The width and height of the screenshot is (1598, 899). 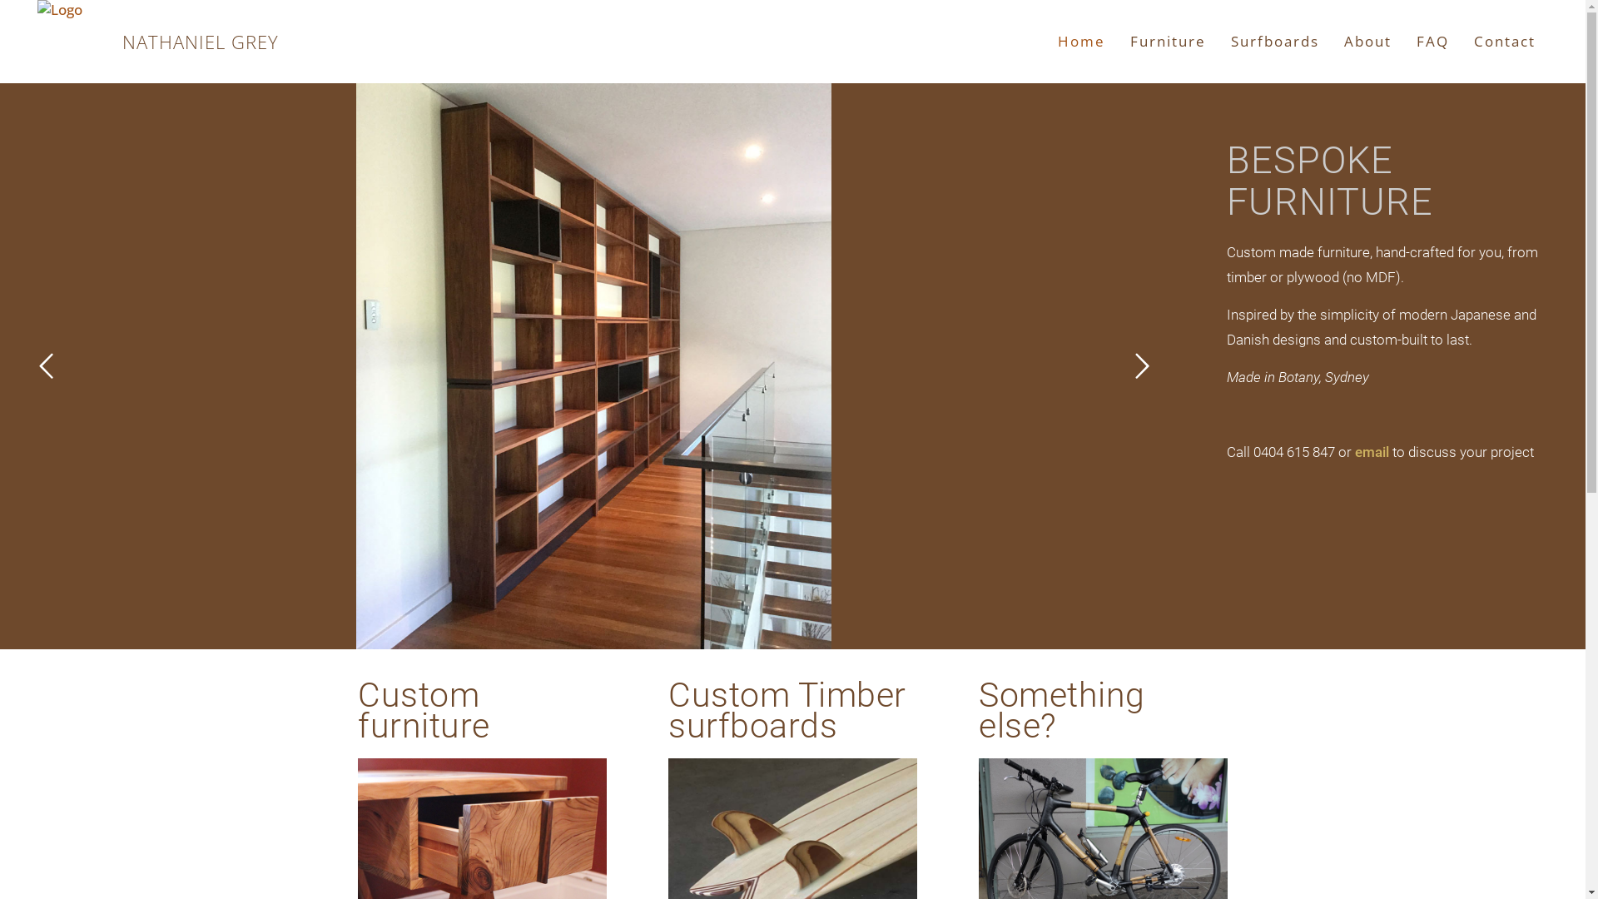 What do you see at coordinates (1505, 42) in the screenshot?
I see `Contact` at bounding box center [1505, 42].